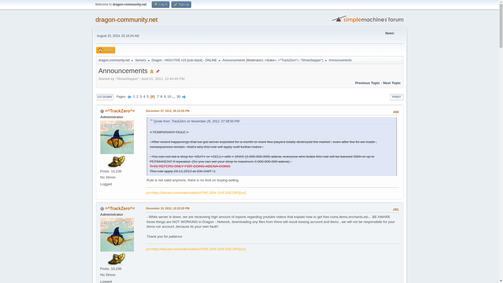 Image resolution: width=503 pixels, height=283 pixels. Describe the element at coordinates (234, 59) in the screenshot. I see `Announcements` at that location.